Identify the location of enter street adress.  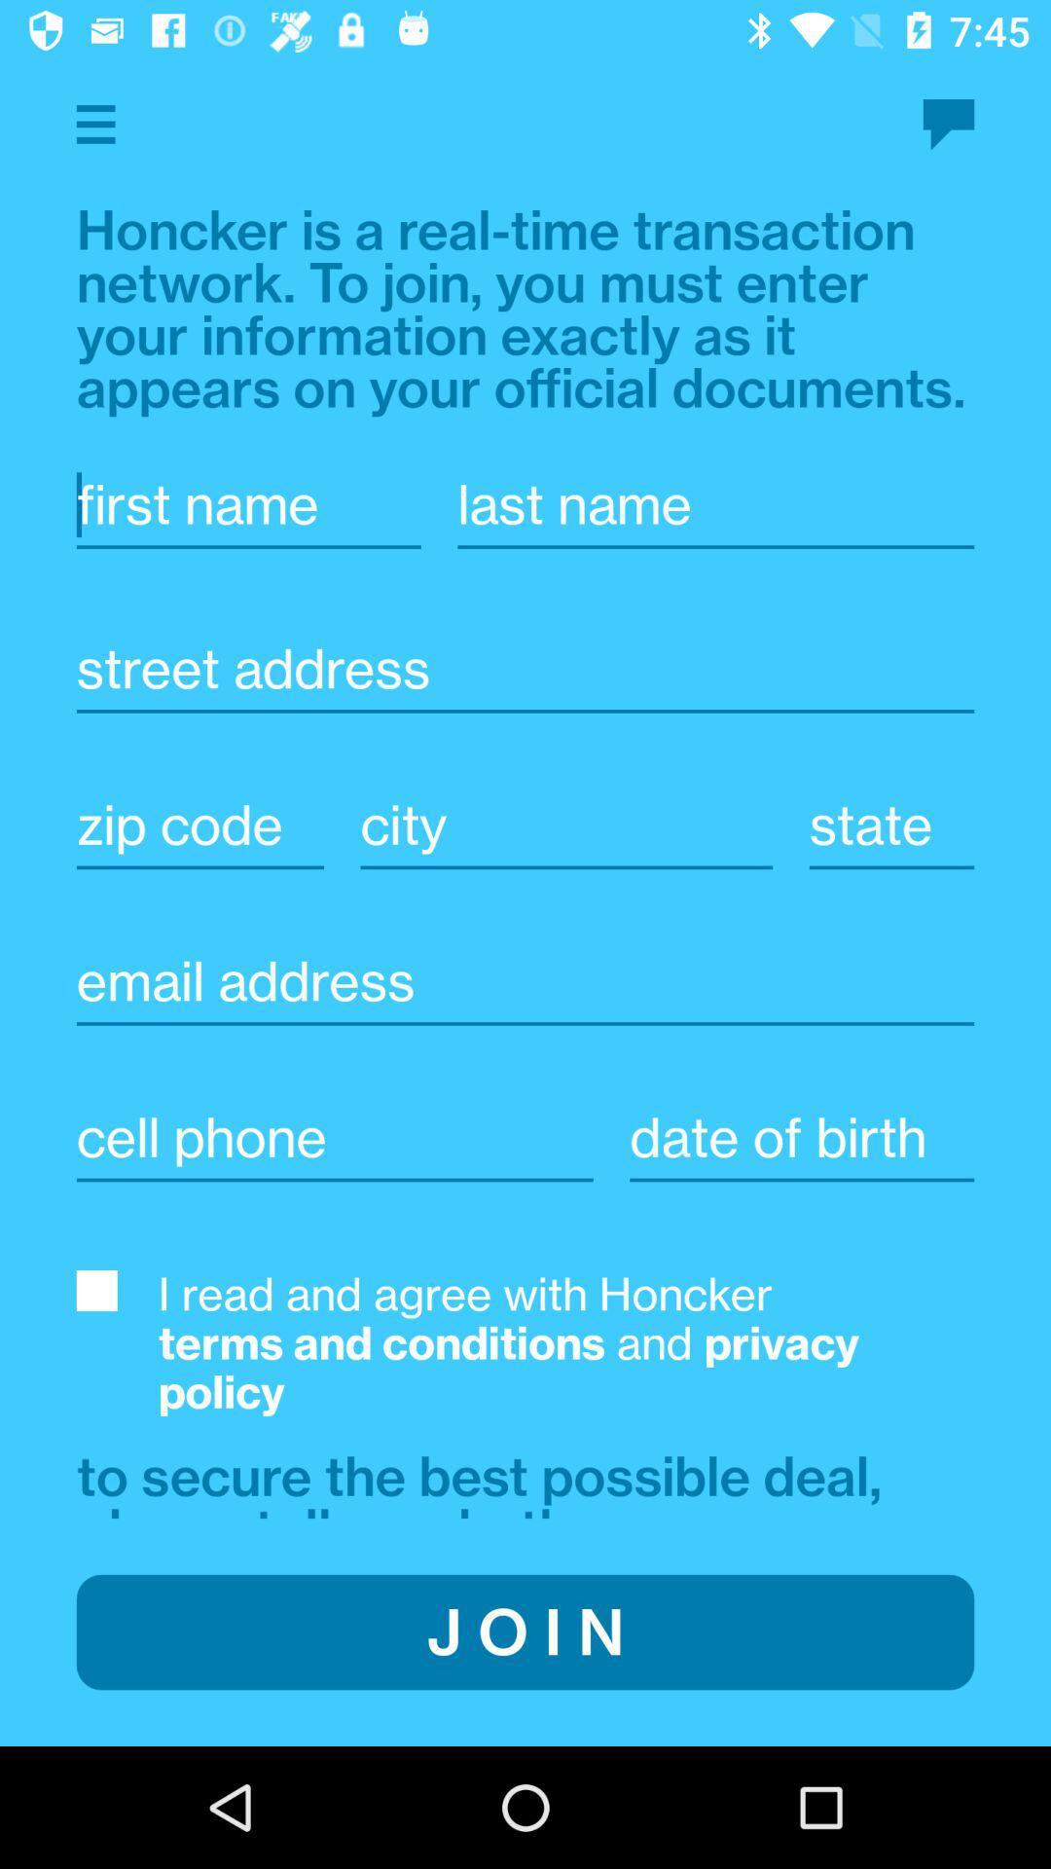
(525, 669).